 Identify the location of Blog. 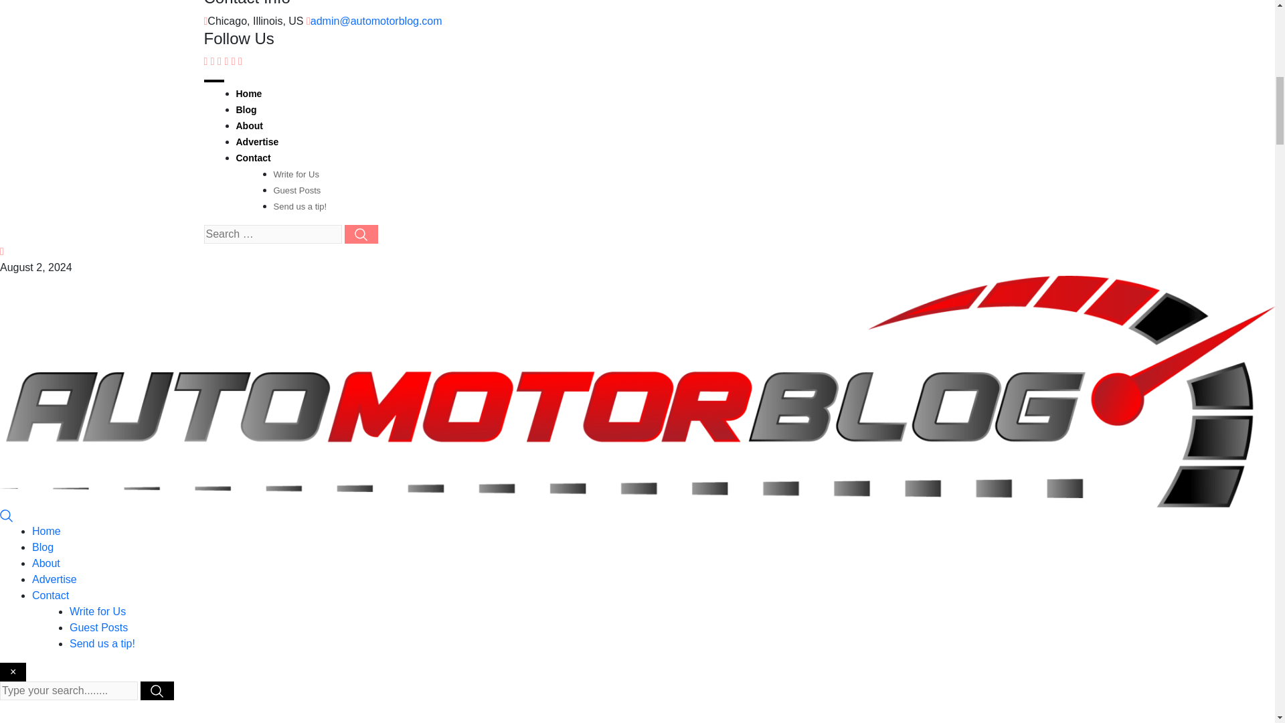
(245, 109).